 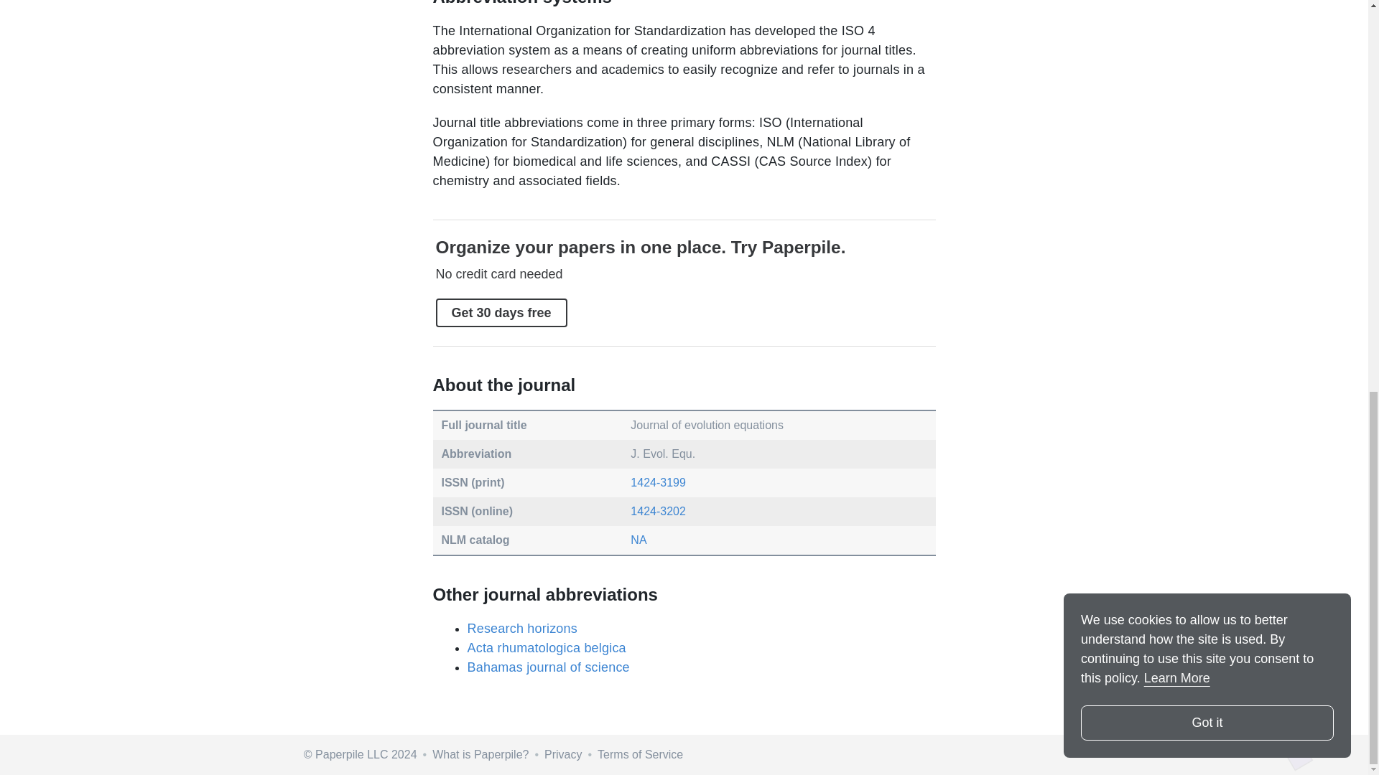 I want to click on Terms of Service, so click(x=639, y=754).